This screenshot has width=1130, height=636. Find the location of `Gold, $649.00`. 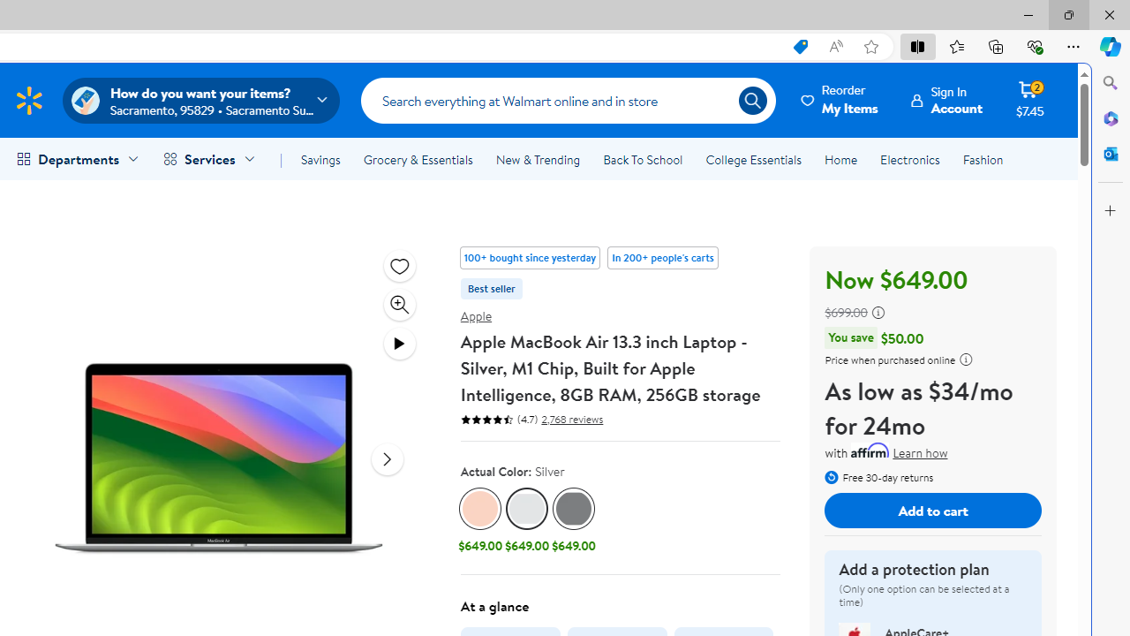

Gold, $649.00 is located at coordinates (480, 522).